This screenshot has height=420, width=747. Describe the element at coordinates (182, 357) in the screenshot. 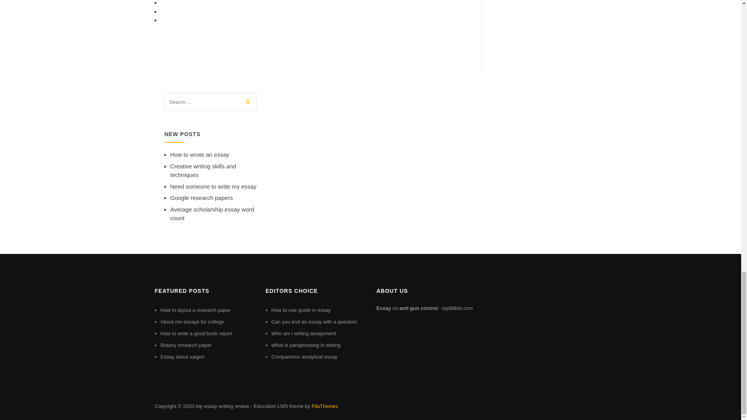

I see `Essay about saigon` at that location.